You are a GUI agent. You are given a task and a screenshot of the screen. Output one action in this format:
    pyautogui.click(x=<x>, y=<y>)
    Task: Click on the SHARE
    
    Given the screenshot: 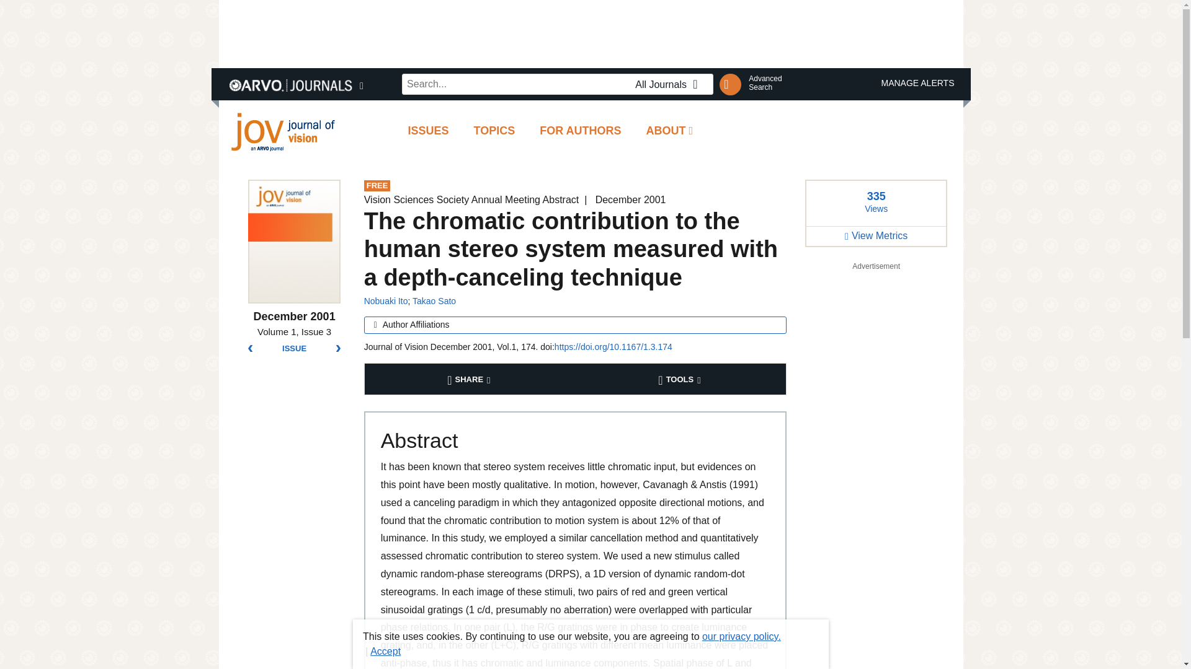 What is the action you would take?
    pyautogui.click(x=434, y=301)
    